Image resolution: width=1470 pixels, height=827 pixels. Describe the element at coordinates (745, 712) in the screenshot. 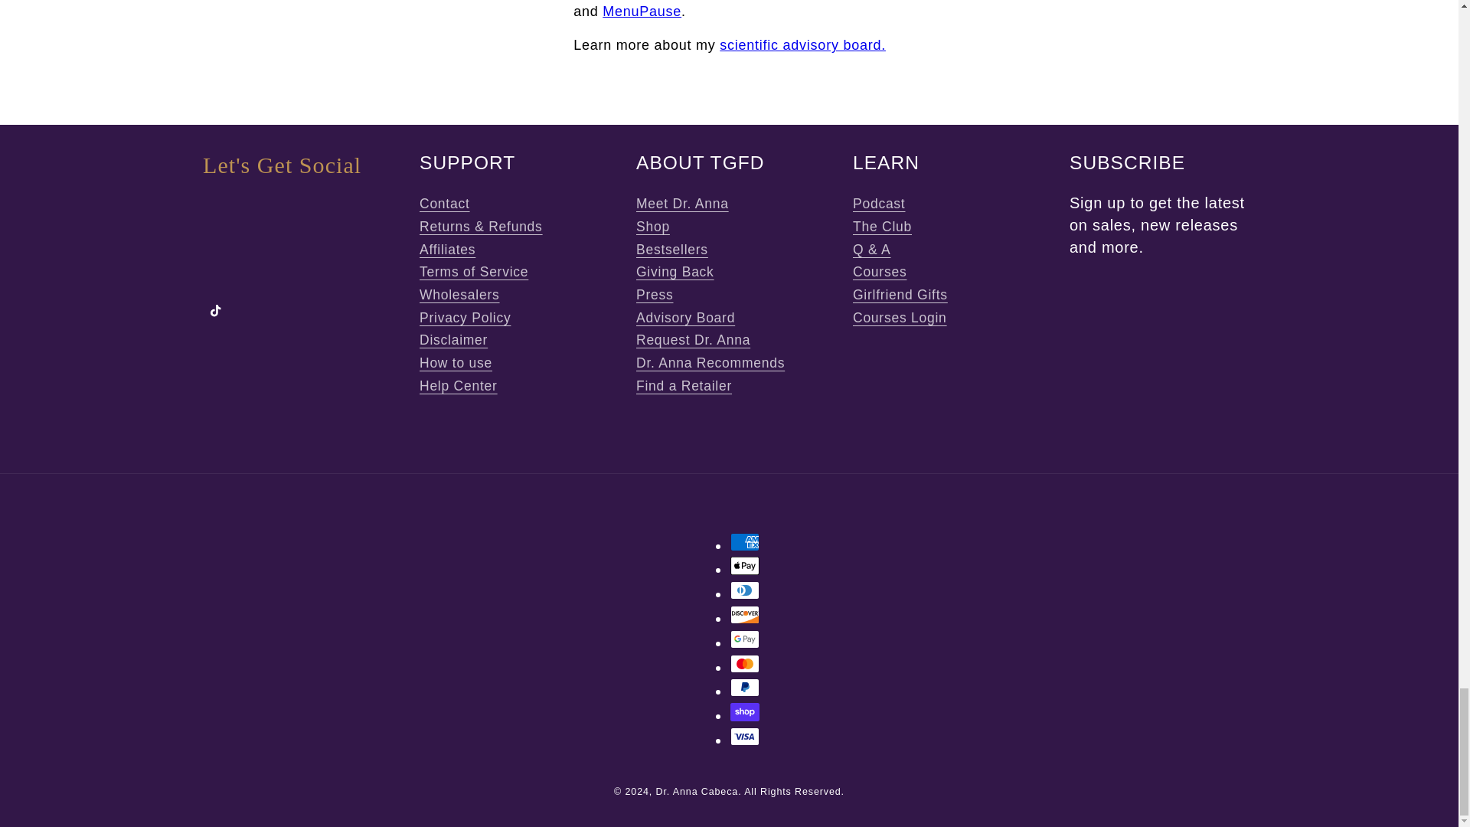

I see `Shop Pay` at that location.